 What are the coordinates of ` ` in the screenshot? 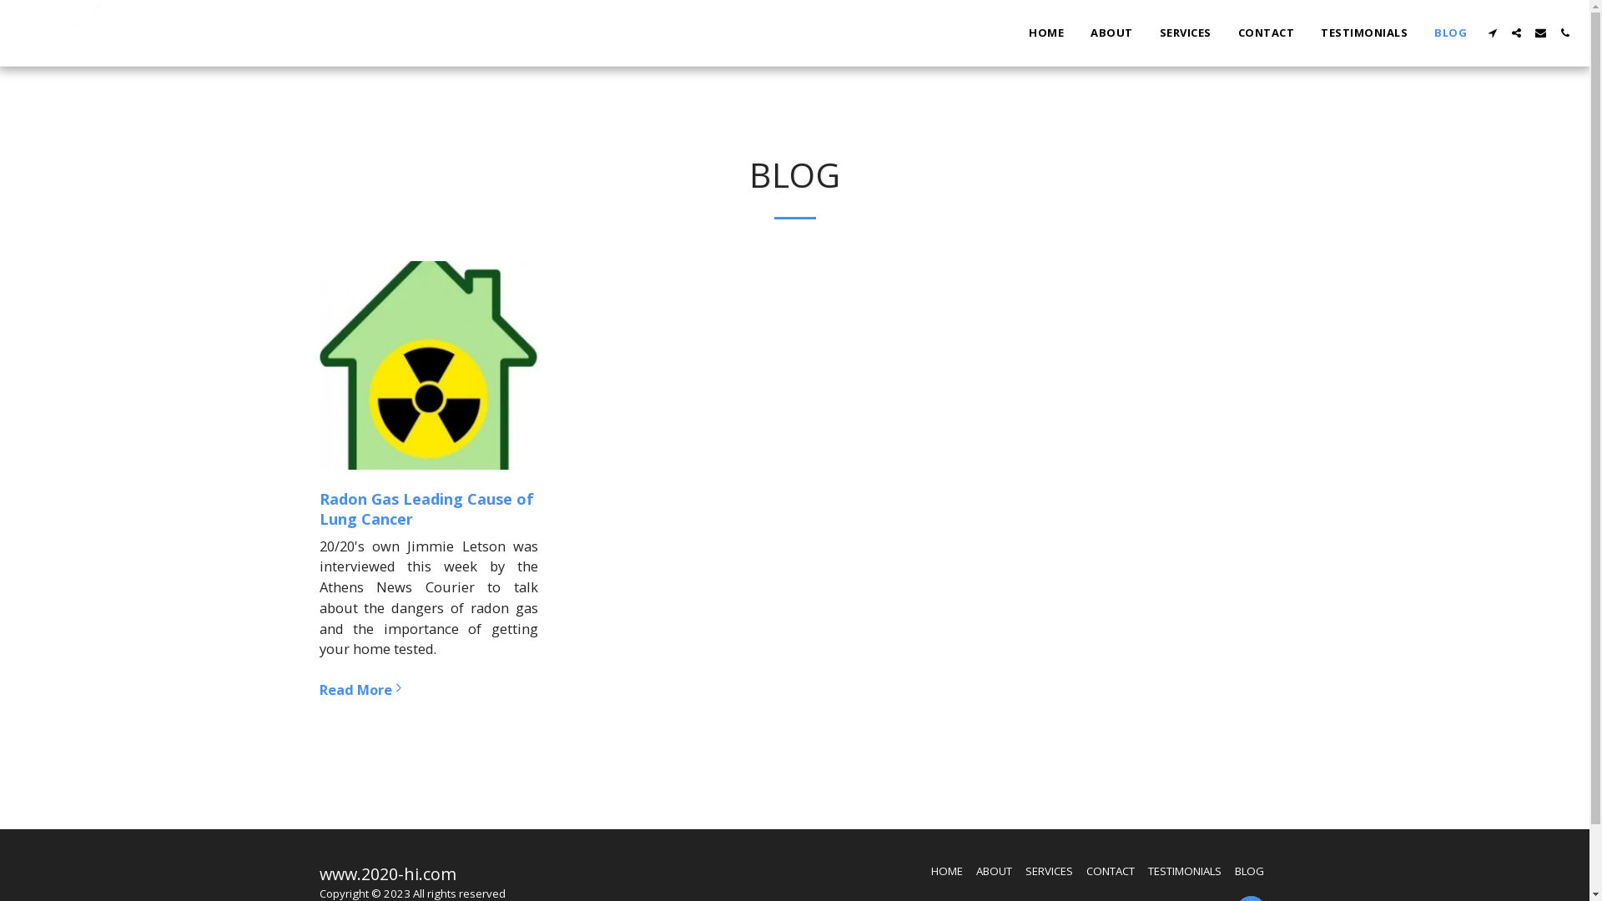 It's located at (1492, 33).